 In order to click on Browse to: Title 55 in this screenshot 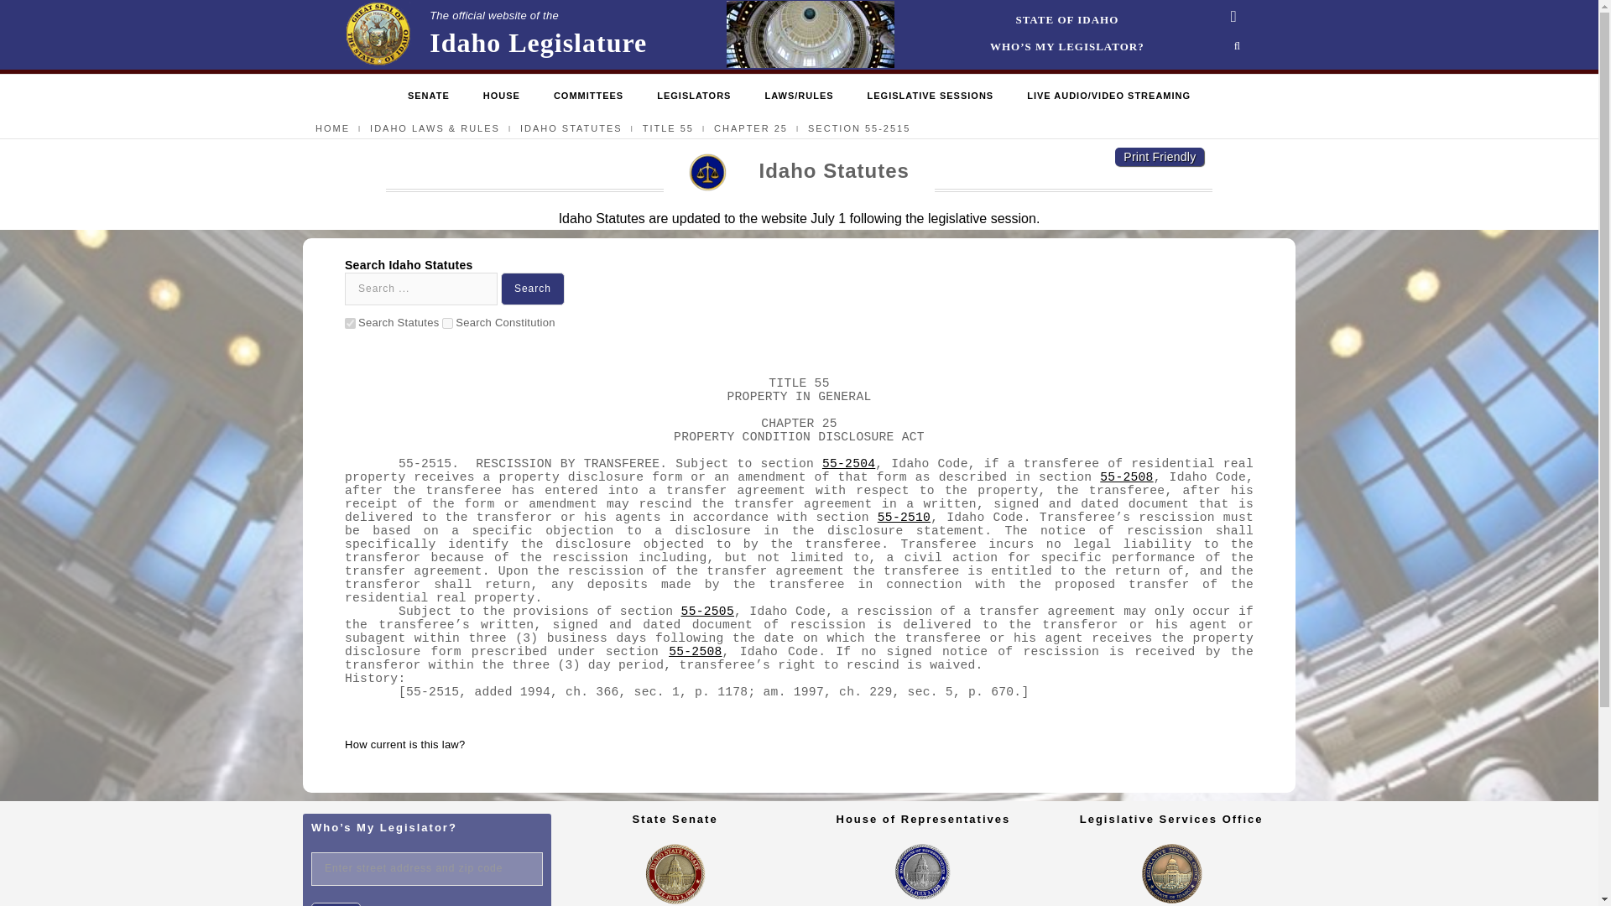, I will do `click(336, 904)`.